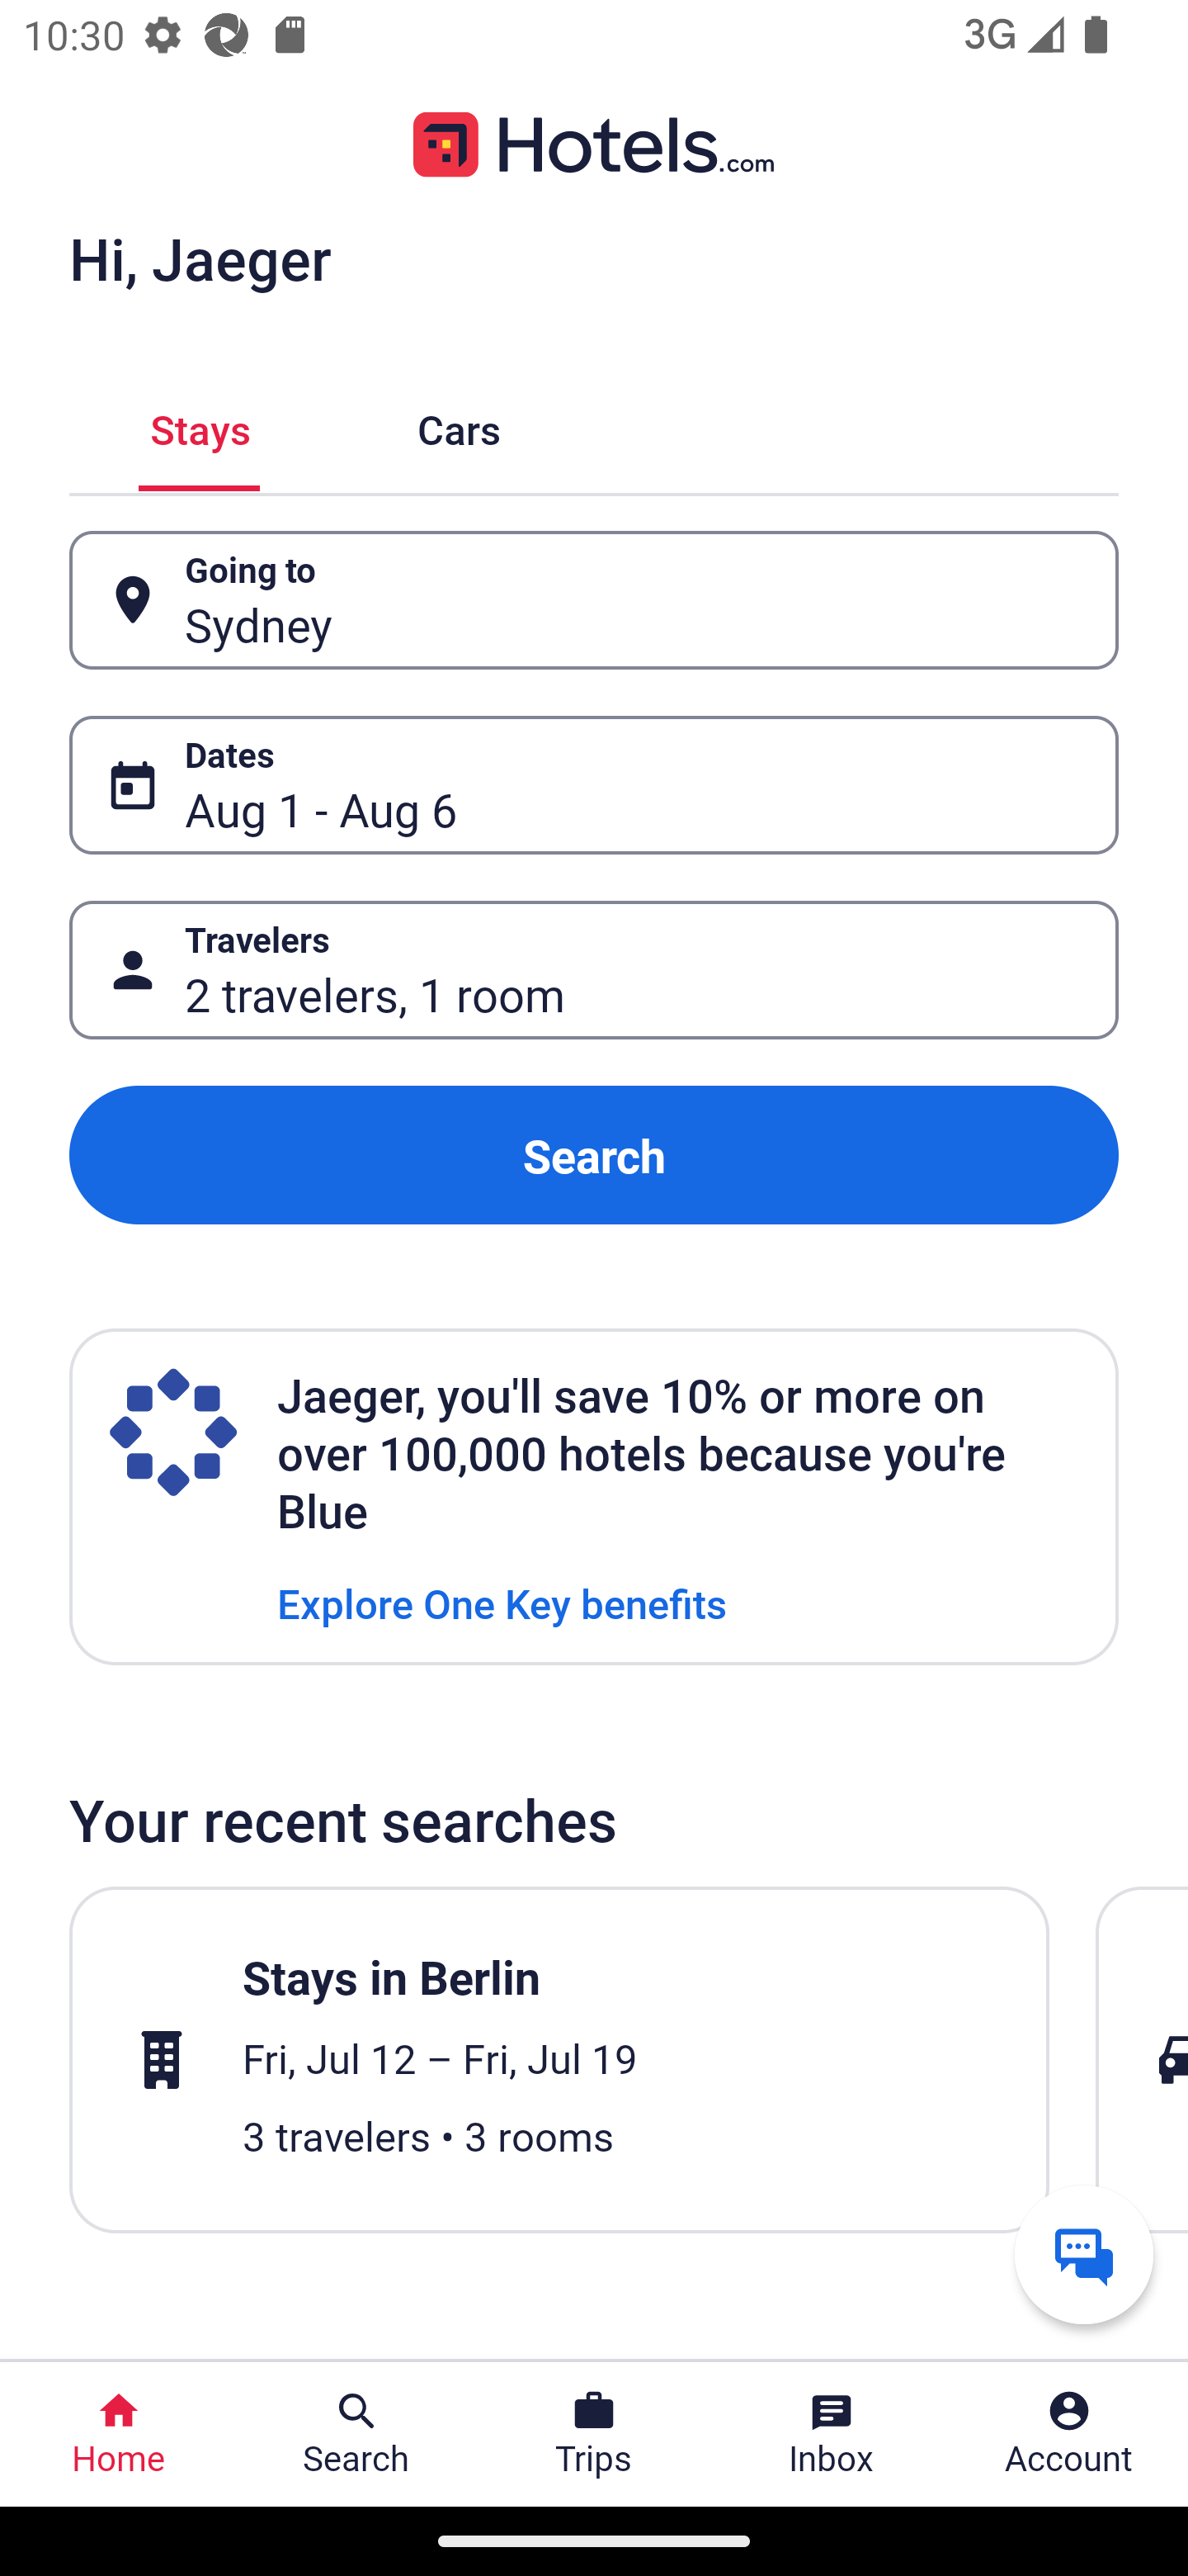 The width and height of the screenshot is (1188, 2576). What do you see at coordinates (594, 2434) in the screenshot?
I see `Trips Trips Button` at bounding box center [594, 2434].